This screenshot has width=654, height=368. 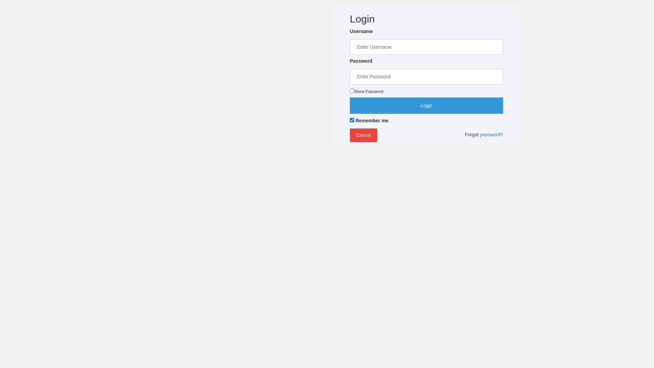 What do you see at coordinates (363, 135) in the screenshot?
I see `Cancel` at bounding box center [363, 135].